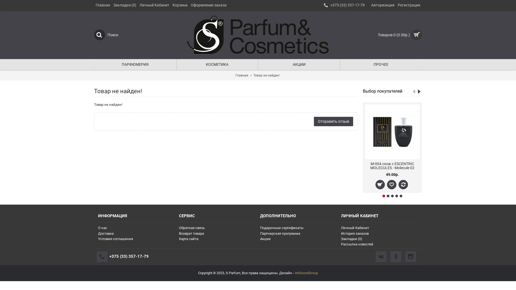 The width and height of the screenshot is (516, 290). I want to click on ArtSoundGroup, so click(306, 273).